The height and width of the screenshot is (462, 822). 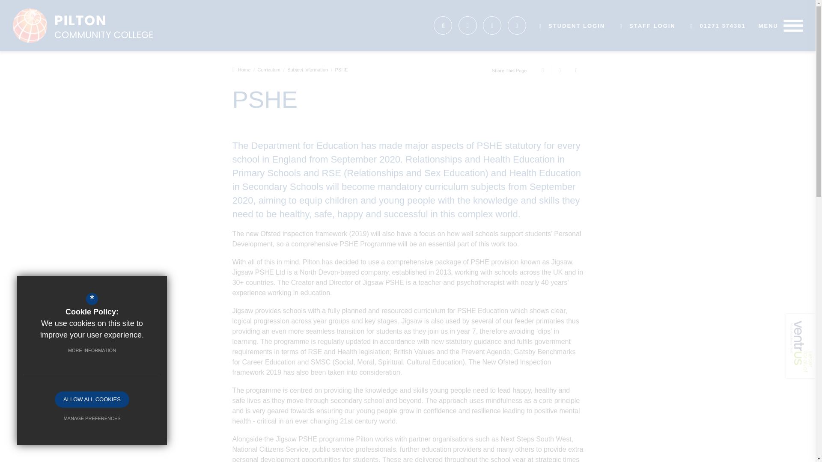 I want to click on 01271 374381, so click(x=718, y=25).